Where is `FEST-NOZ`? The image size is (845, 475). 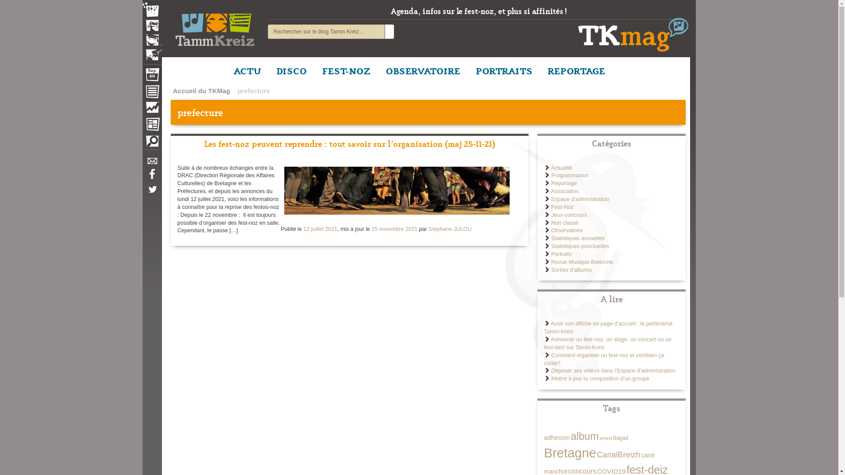
FEST-NOZ is located at coordinates (346, 70).